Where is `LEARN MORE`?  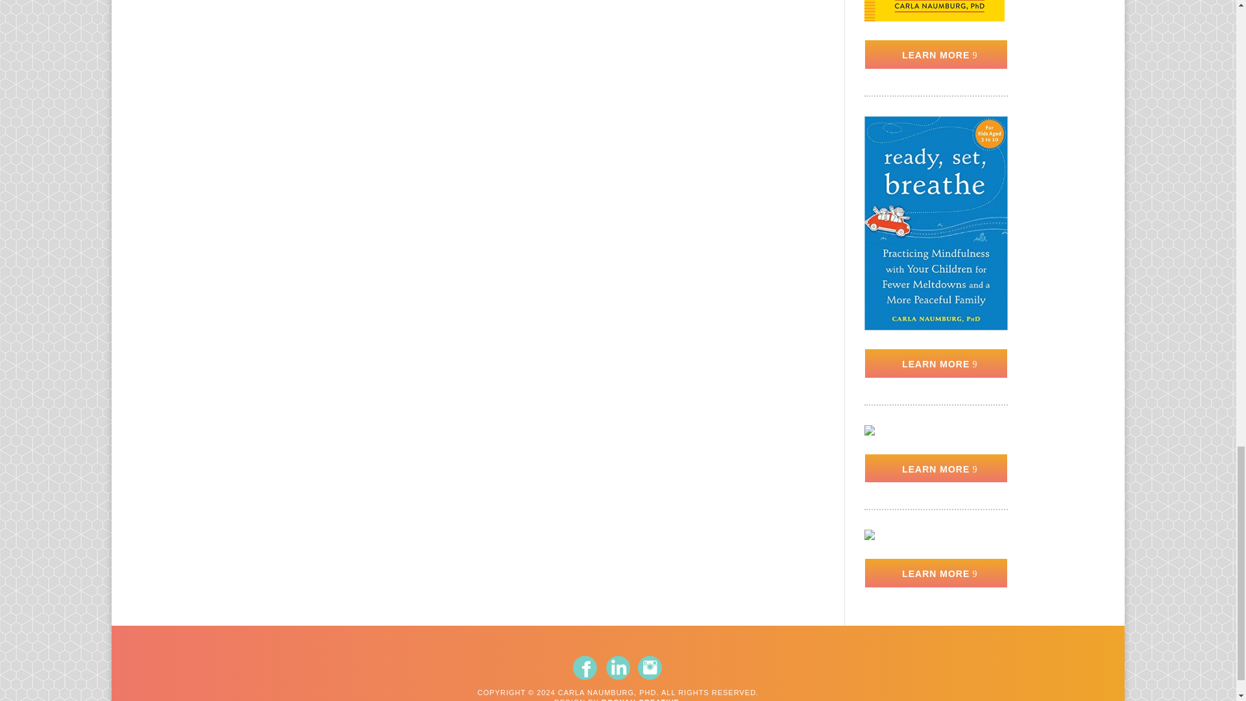
LEARN MORE is located at coordinates (936, 572).